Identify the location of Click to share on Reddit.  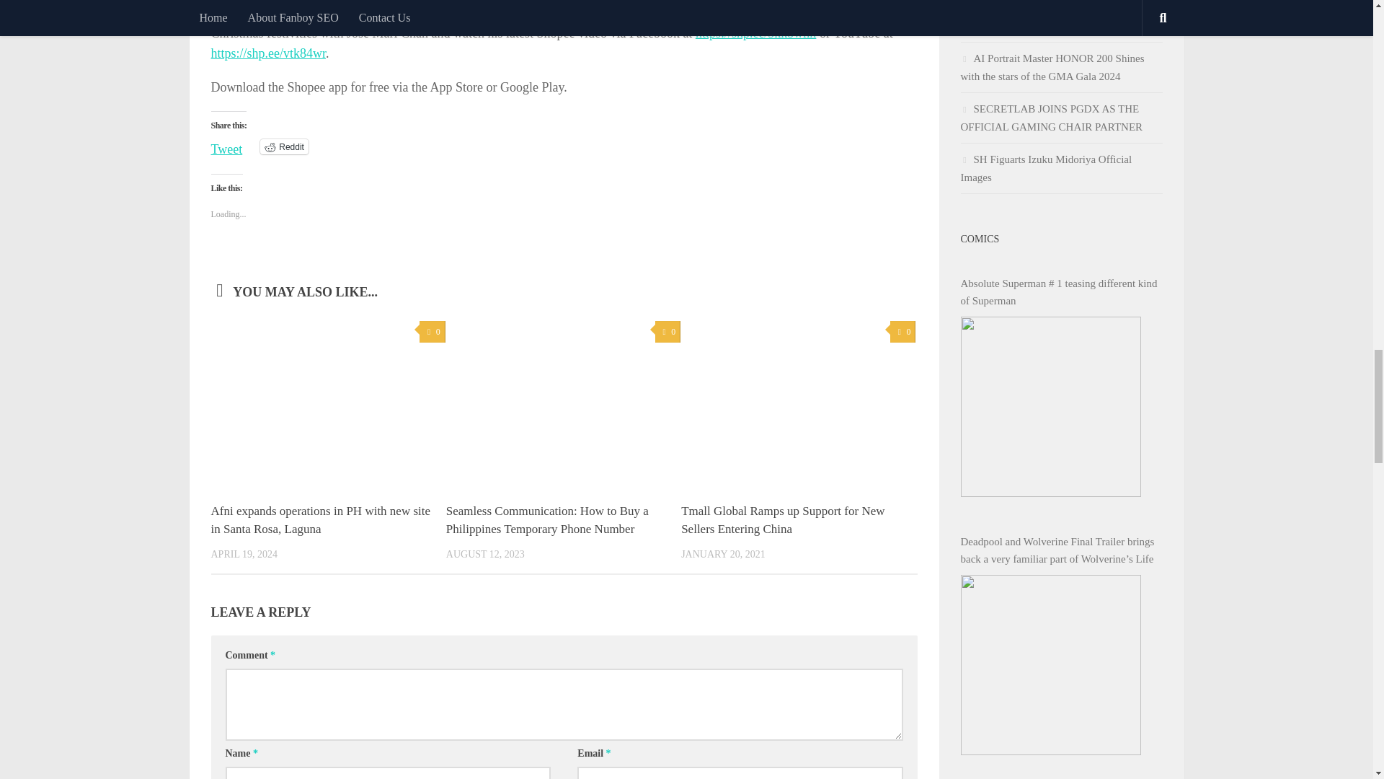
(284, 146).